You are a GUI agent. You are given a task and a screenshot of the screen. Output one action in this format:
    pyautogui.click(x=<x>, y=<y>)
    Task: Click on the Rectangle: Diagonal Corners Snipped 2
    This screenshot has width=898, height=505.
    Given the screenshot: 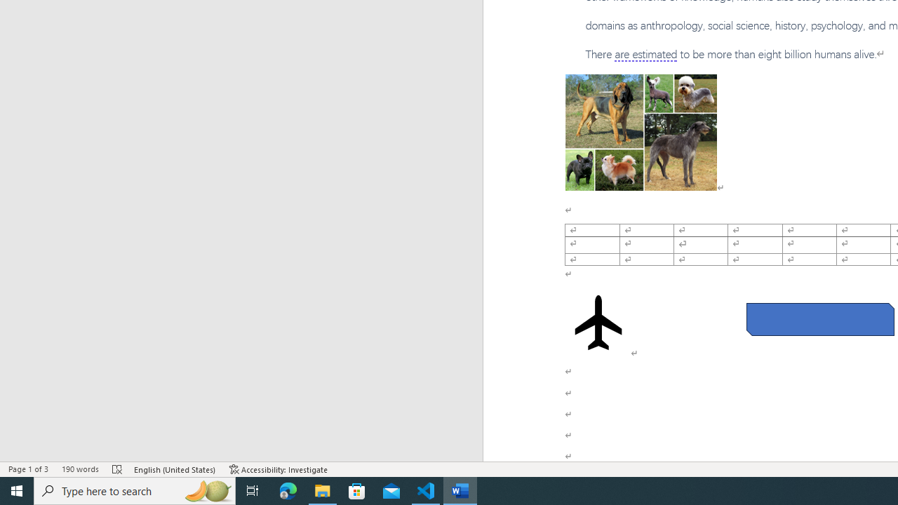 What is the action you would take?
    pyautogui.click(x=819, y=319)
    